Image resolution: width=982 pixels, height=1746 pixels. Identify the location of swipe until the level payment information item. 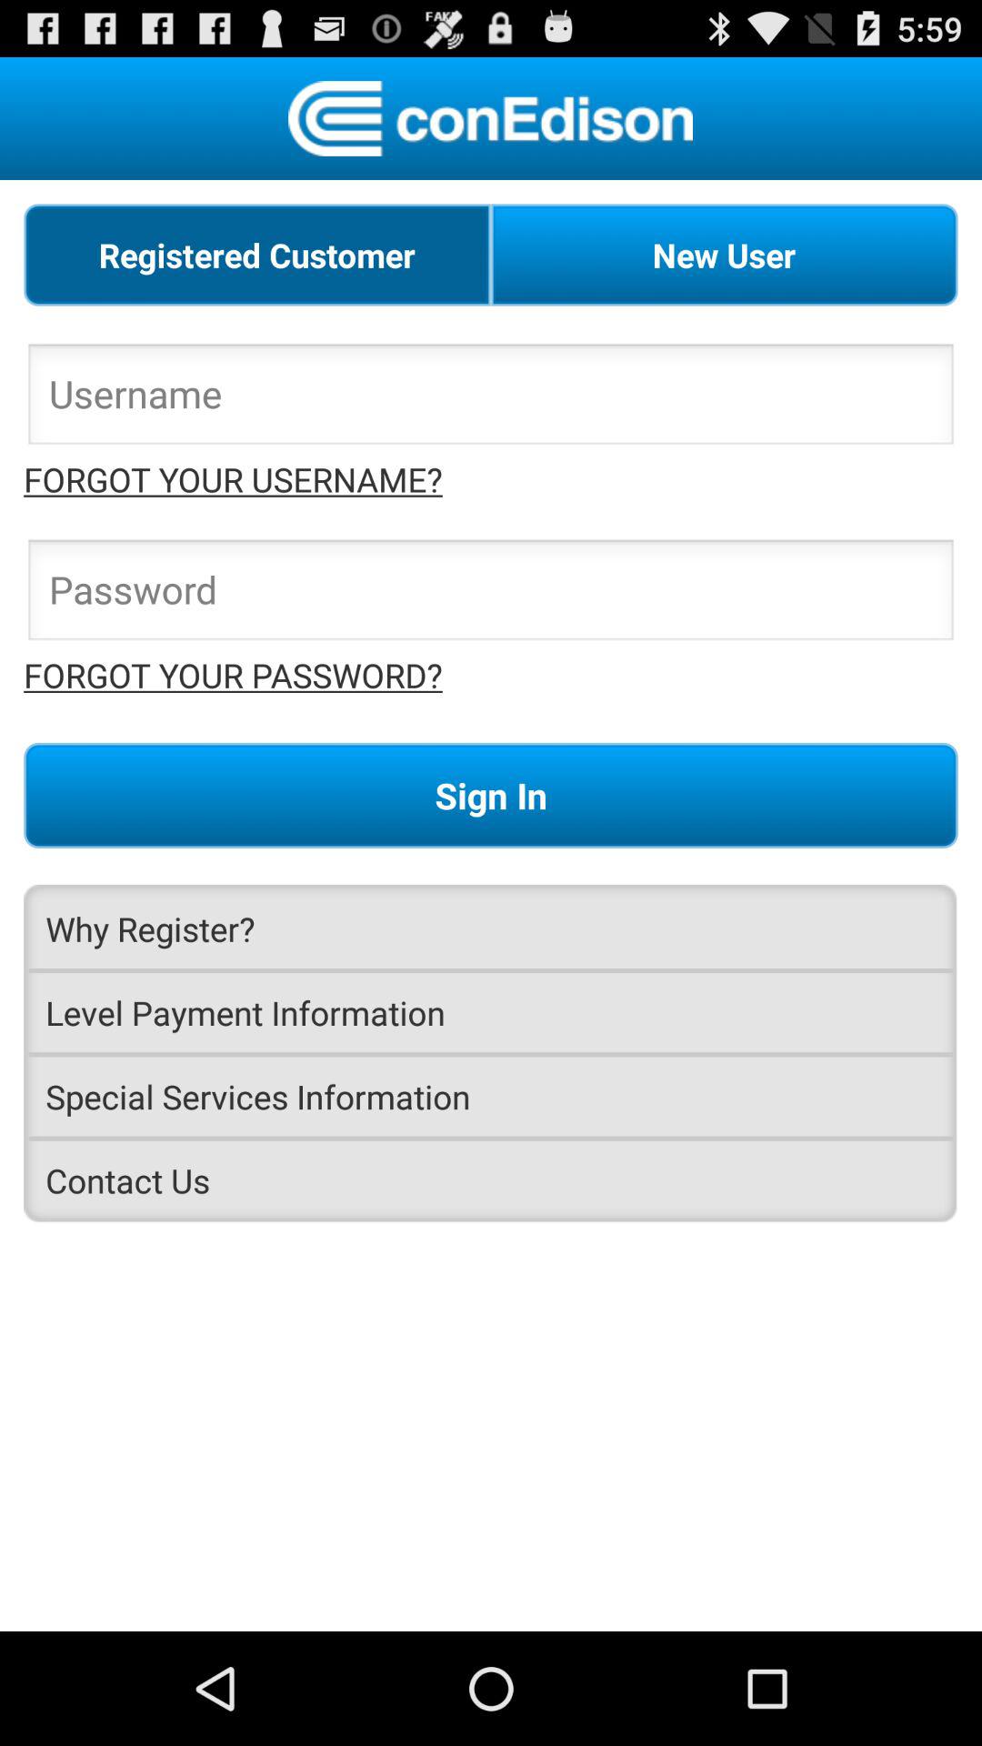
(491, 1013).